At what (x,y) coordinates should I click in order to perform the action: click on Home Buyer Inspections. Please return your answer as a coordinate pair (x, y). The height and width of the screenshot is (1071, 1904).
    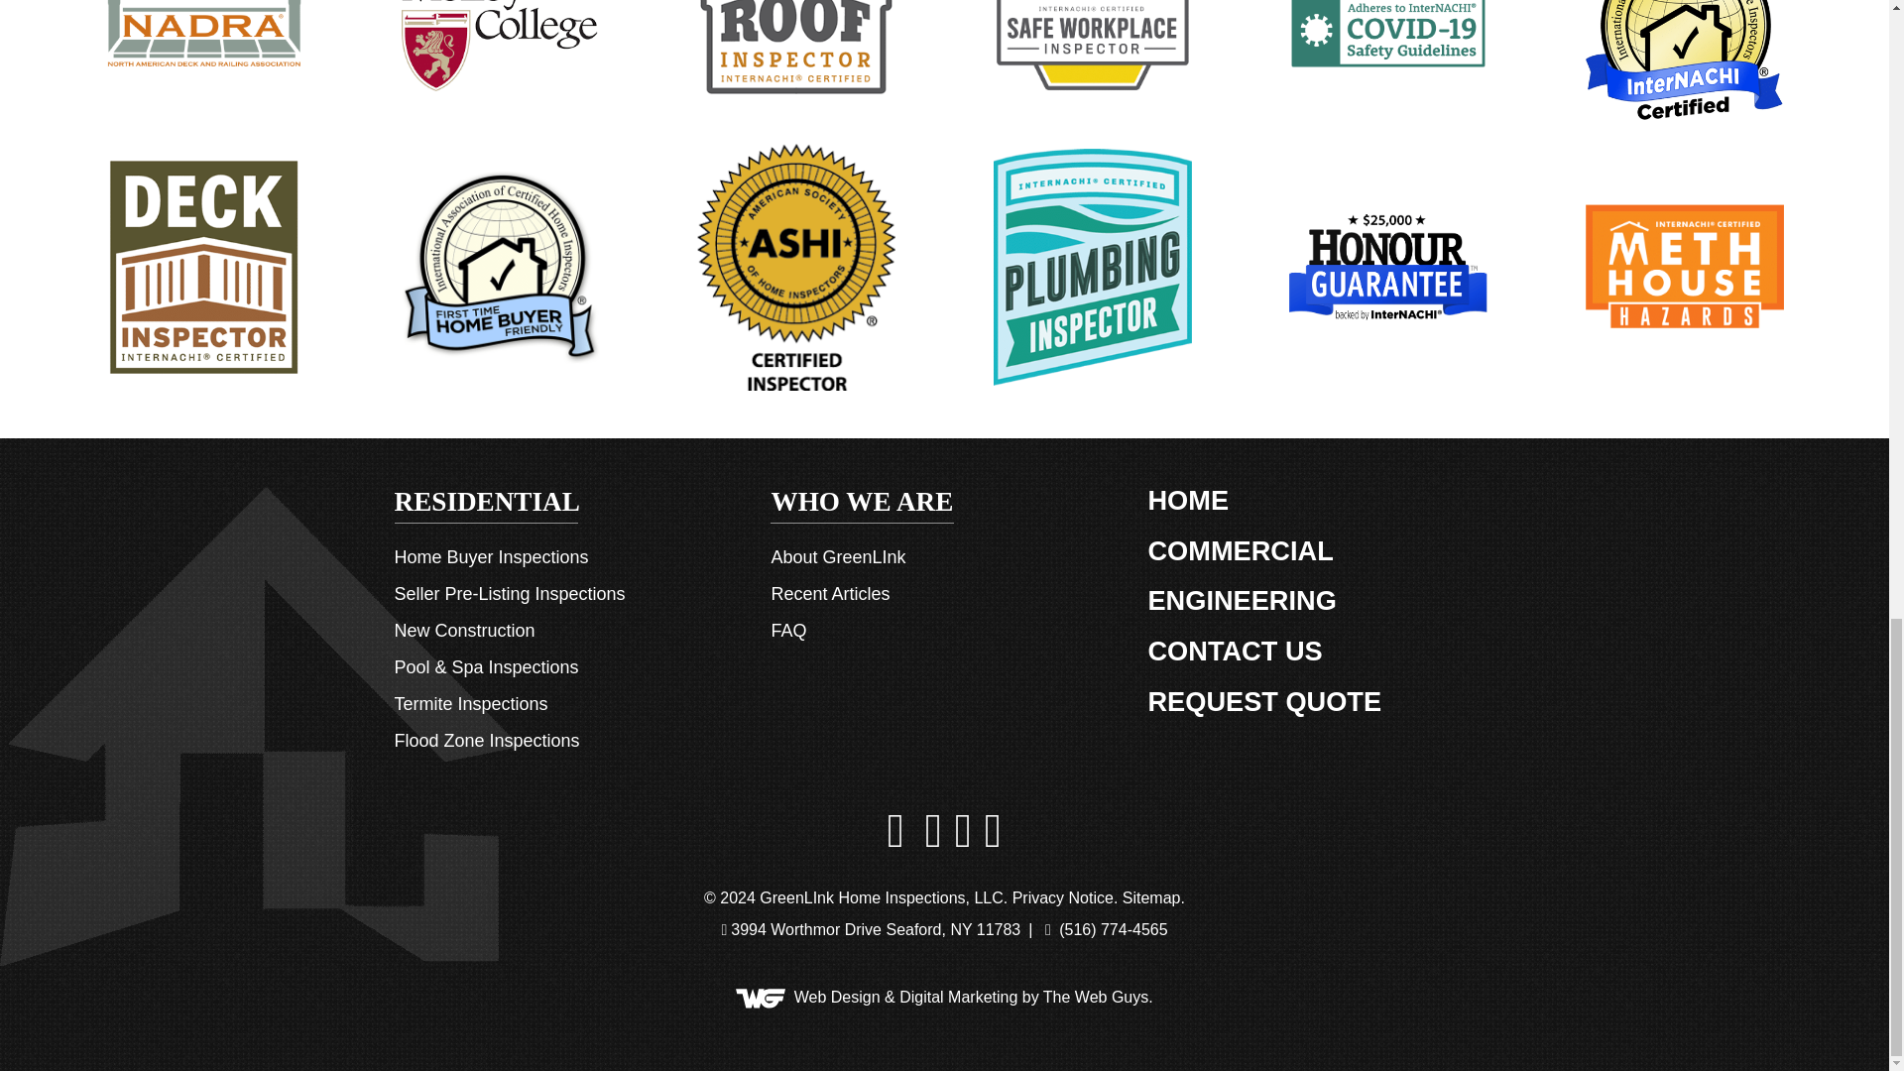
    Looking at the image, I should click on (491, 557).